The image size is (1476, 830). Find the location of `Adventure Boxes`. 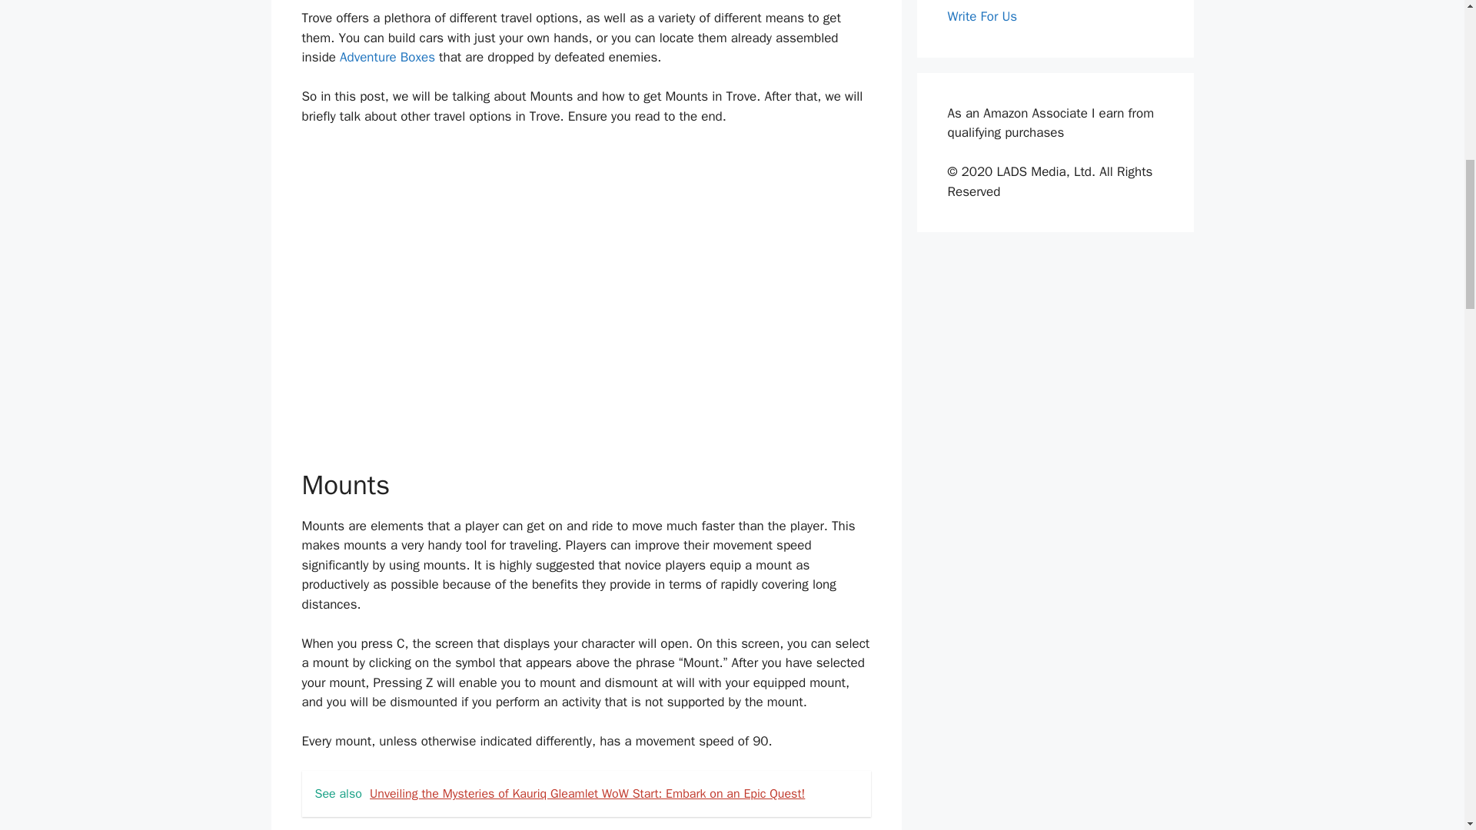

Adventure Boxes is located at coordinates (387, 57).